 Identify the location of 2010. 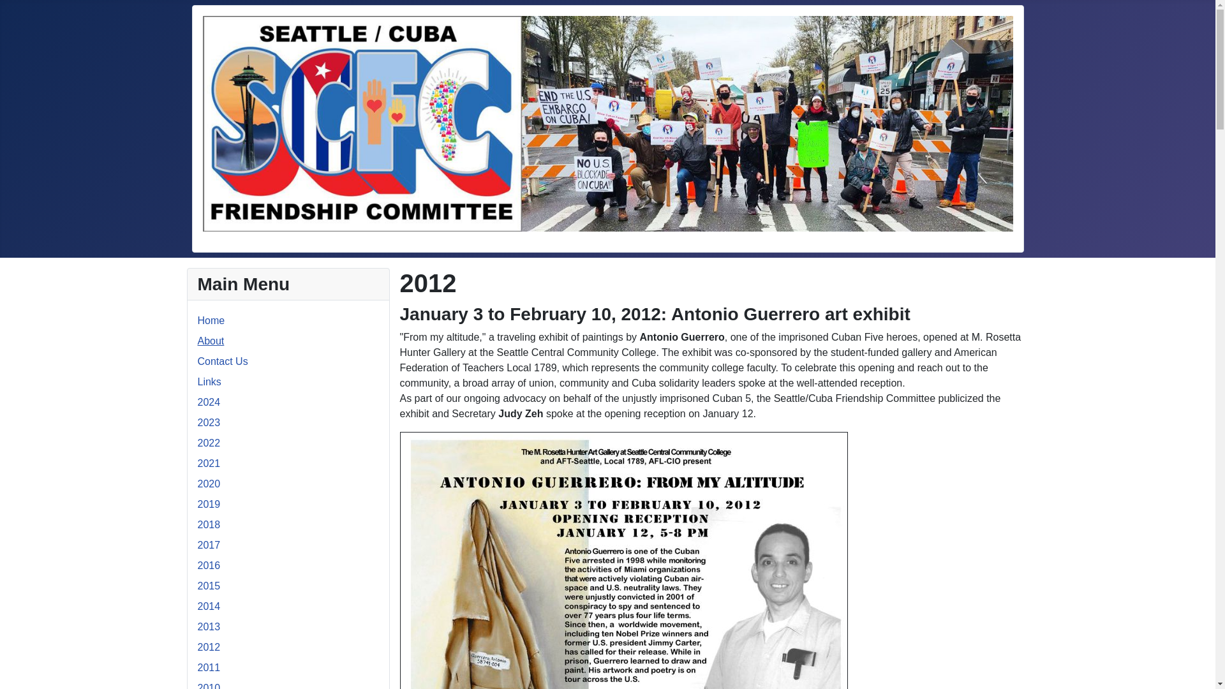
(209, 686).